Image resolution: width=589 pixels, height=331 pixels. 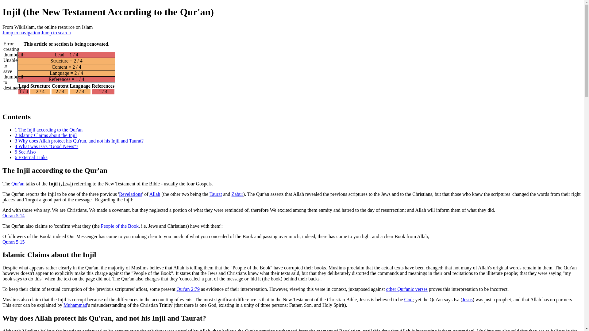 I want to click on Jump to navigation, so click(x=21, y=32).